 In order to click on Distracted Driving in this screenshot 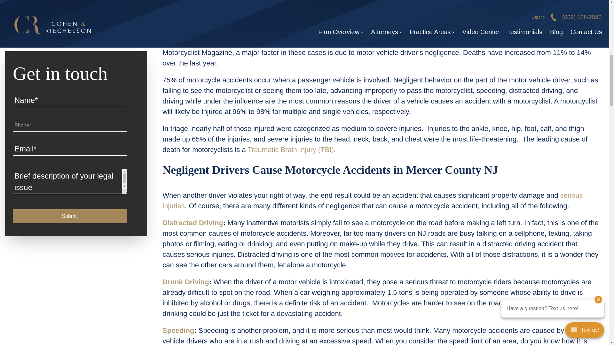, I will do `click(193, 222)`.